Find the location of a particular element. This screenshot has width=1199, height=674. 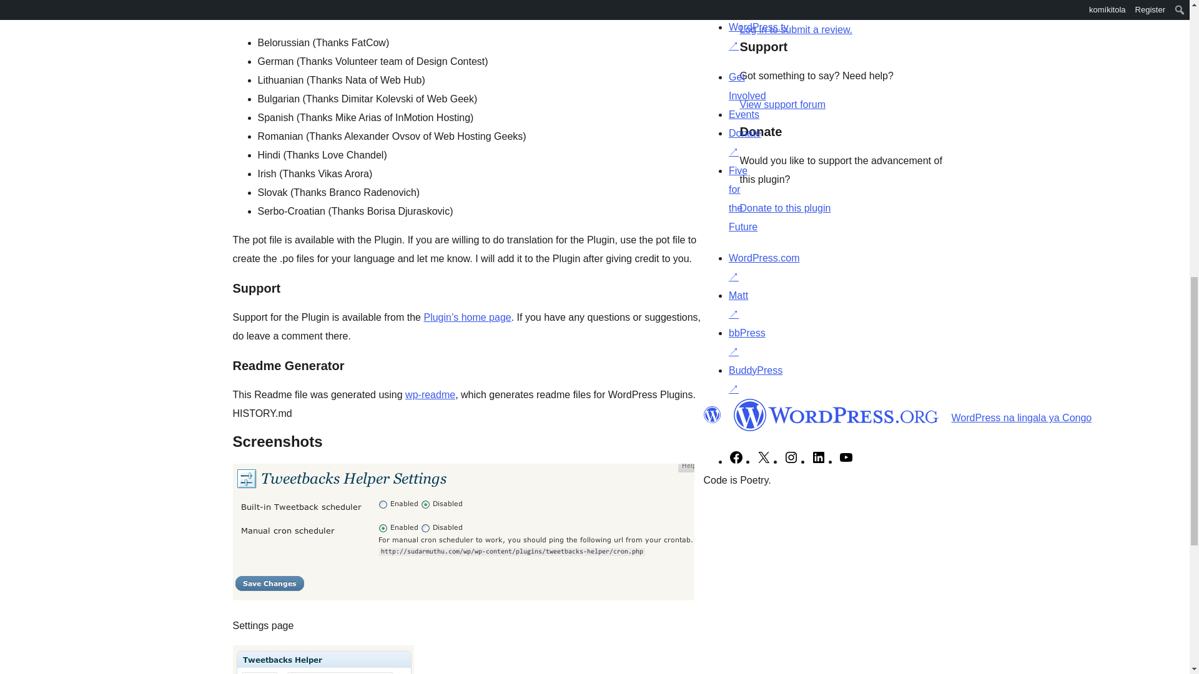

WordPress.org is located at coordinates (711, 415).